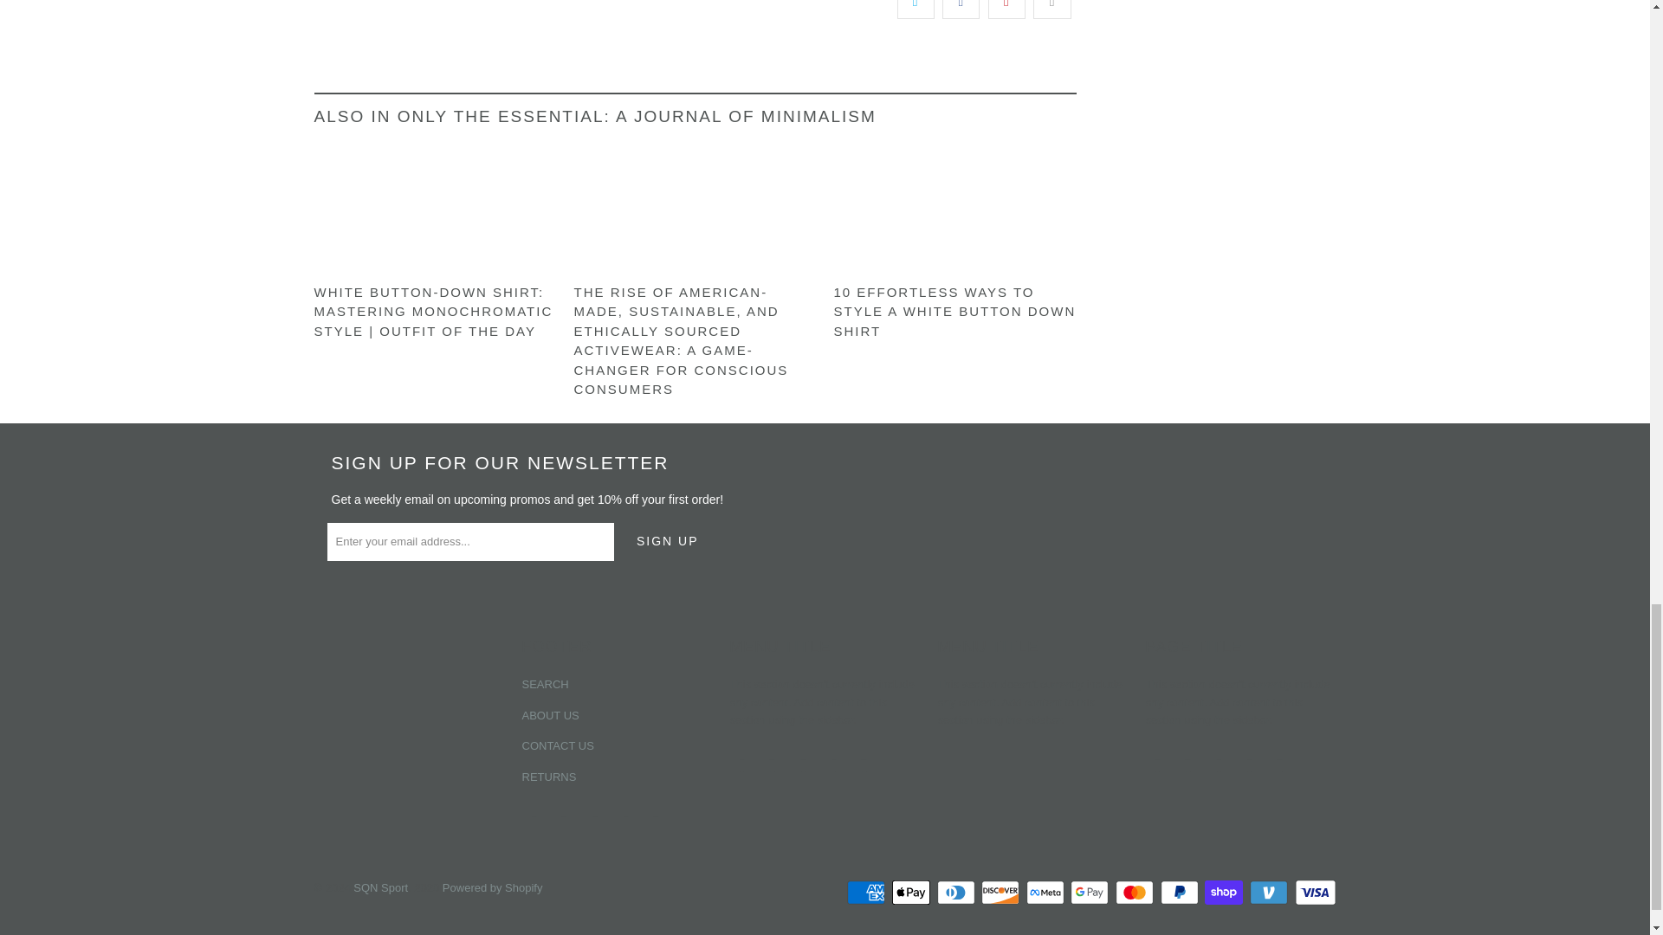  Describe the element at coordinates (867, 893) in the screenshot. I see `American Express` at that location.